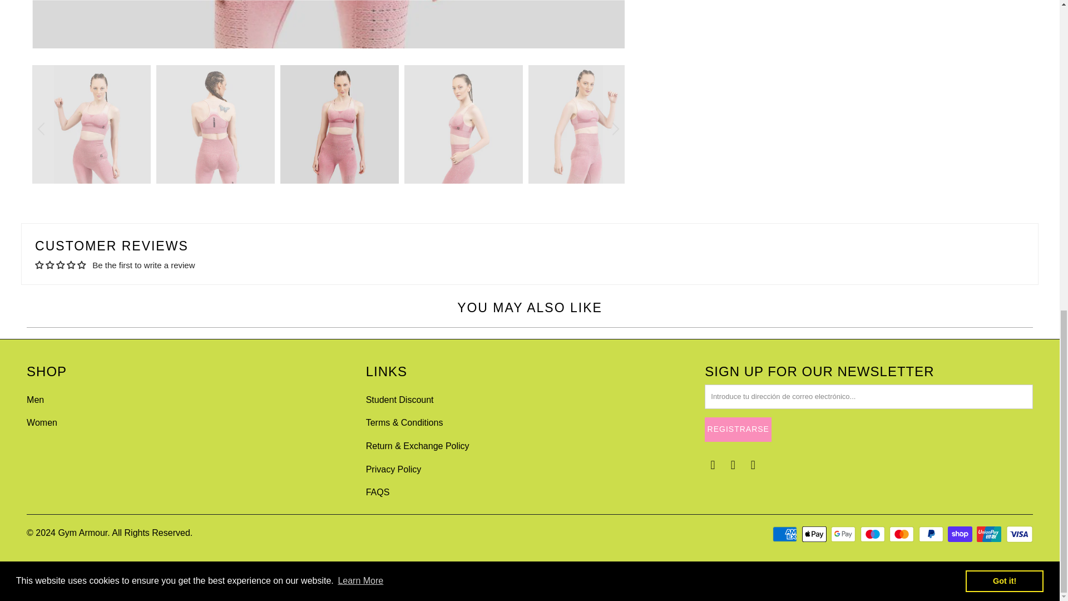  I want to click on Apple Pay, so click(815, 534).